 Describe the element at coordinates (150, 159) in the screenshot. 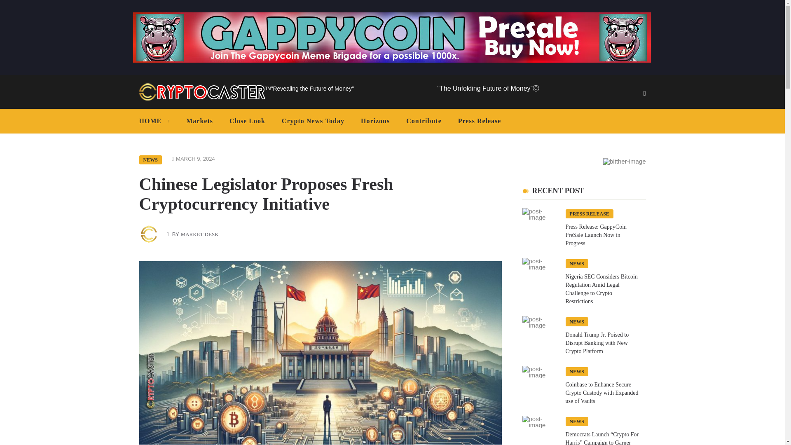

I see `NEWS` at that location.